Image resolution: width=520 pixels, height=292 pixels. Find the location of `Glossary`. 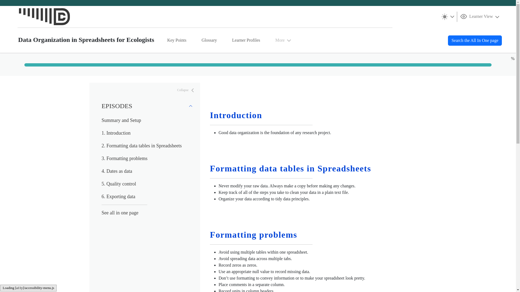

Glossary is located at coordinates (209, 40).